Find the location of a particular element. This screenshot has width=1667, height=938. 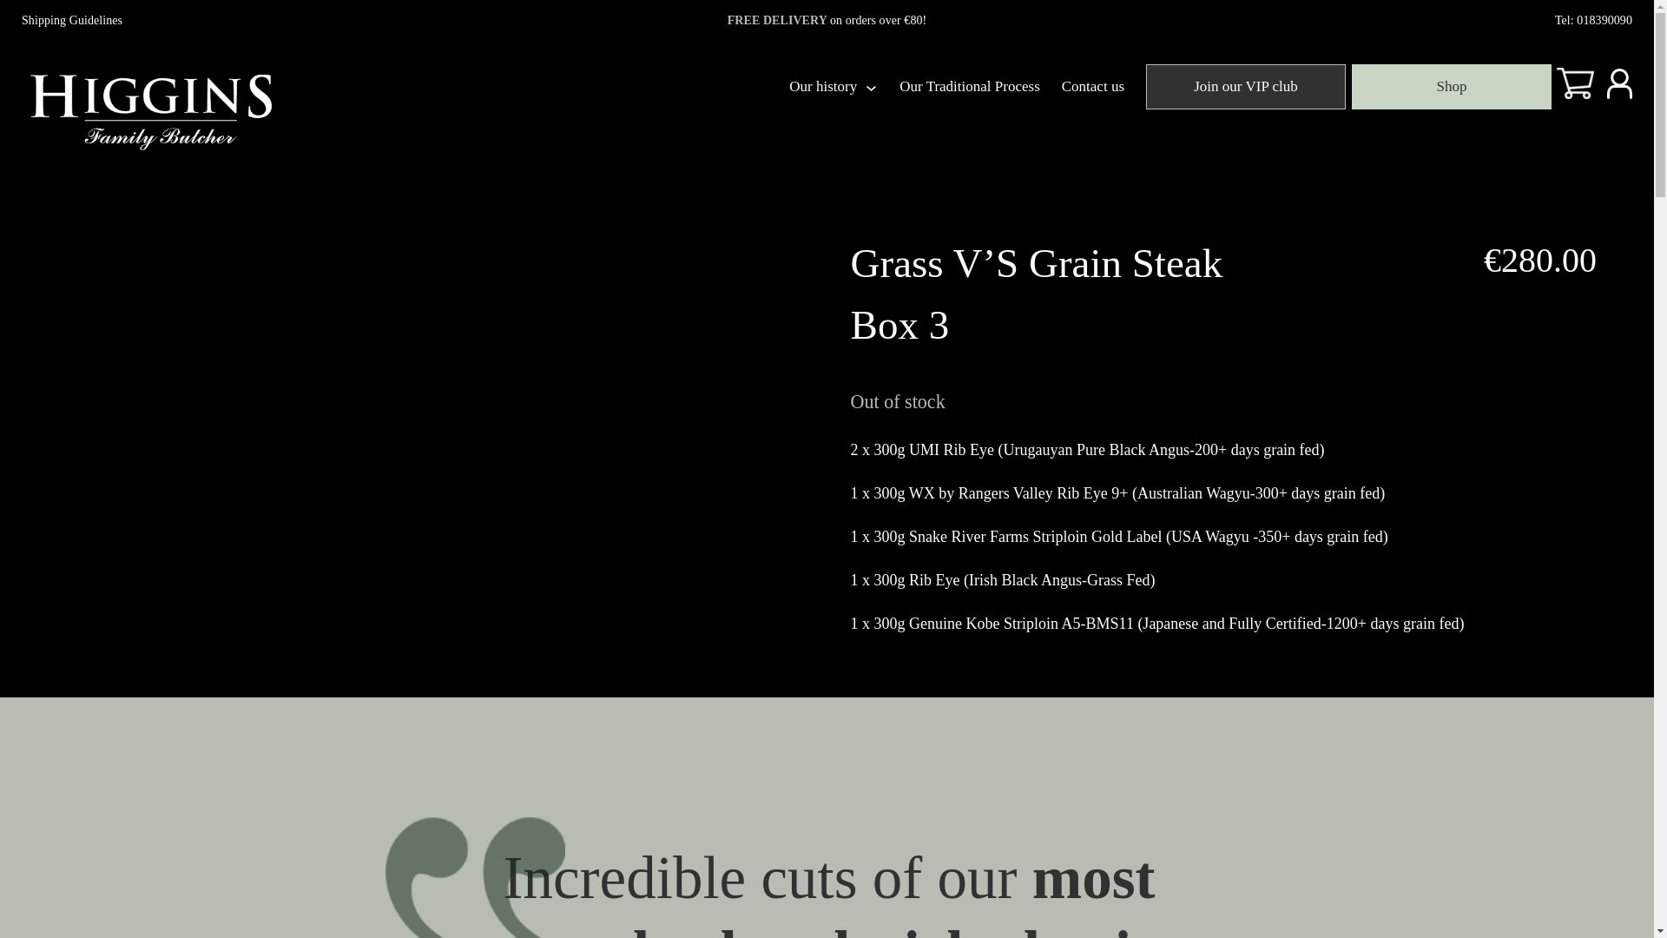

Shop is located at coordinates (1451, 87).